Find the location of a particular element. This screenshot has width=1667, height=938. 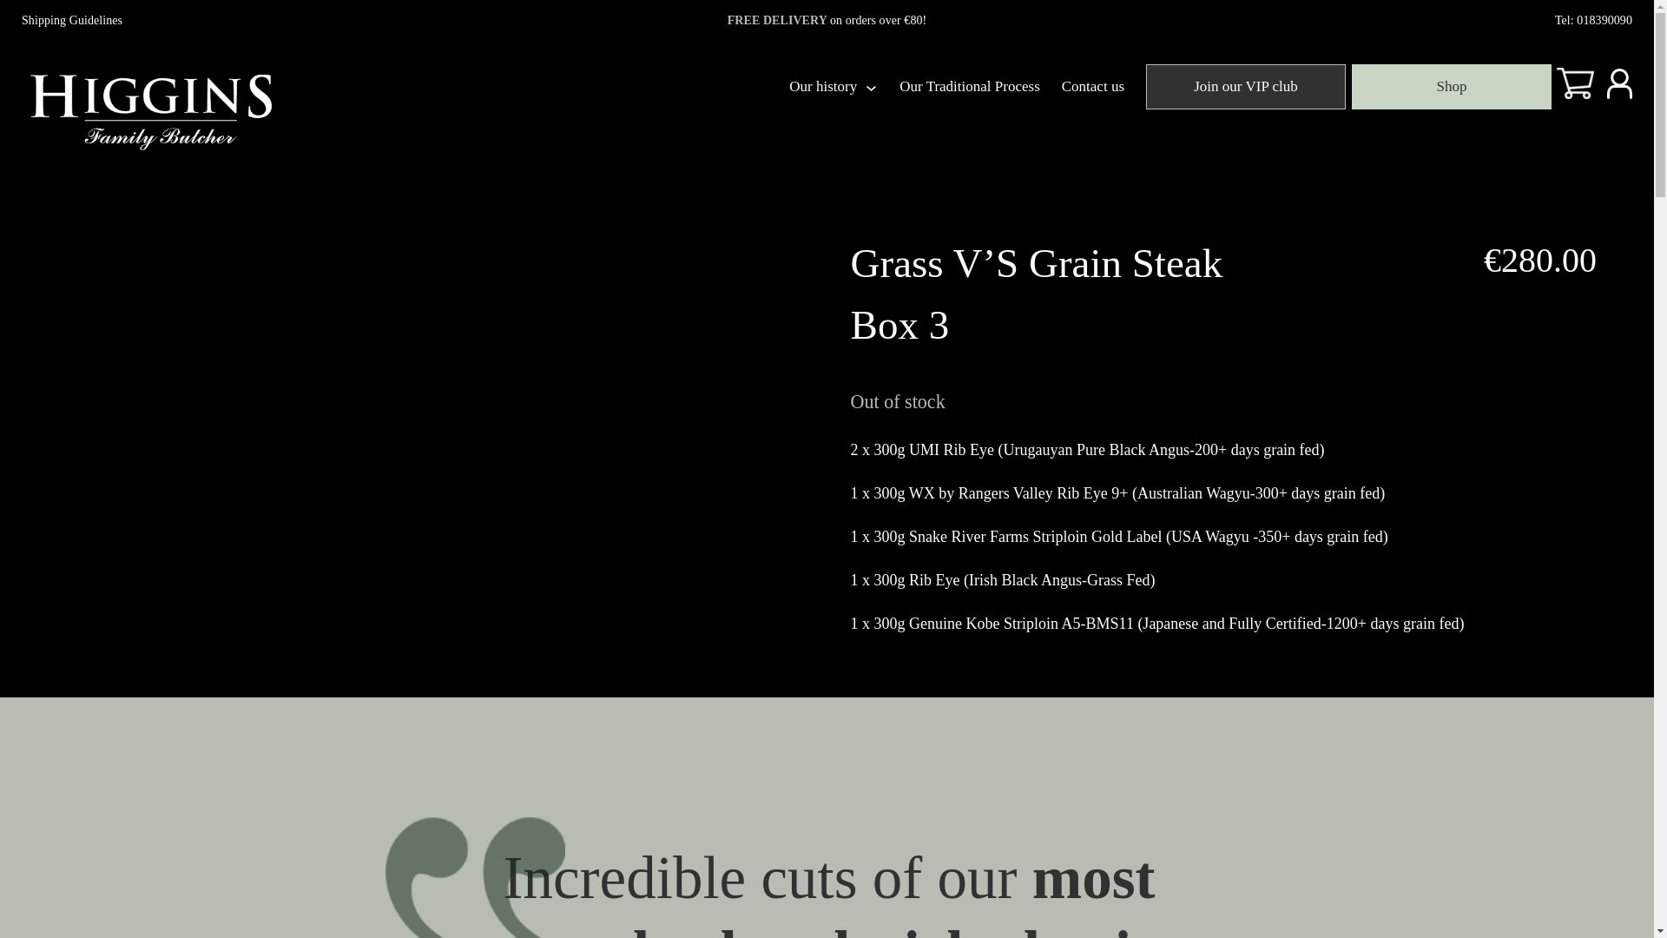

Shop is located at coordinates (1451, 87).